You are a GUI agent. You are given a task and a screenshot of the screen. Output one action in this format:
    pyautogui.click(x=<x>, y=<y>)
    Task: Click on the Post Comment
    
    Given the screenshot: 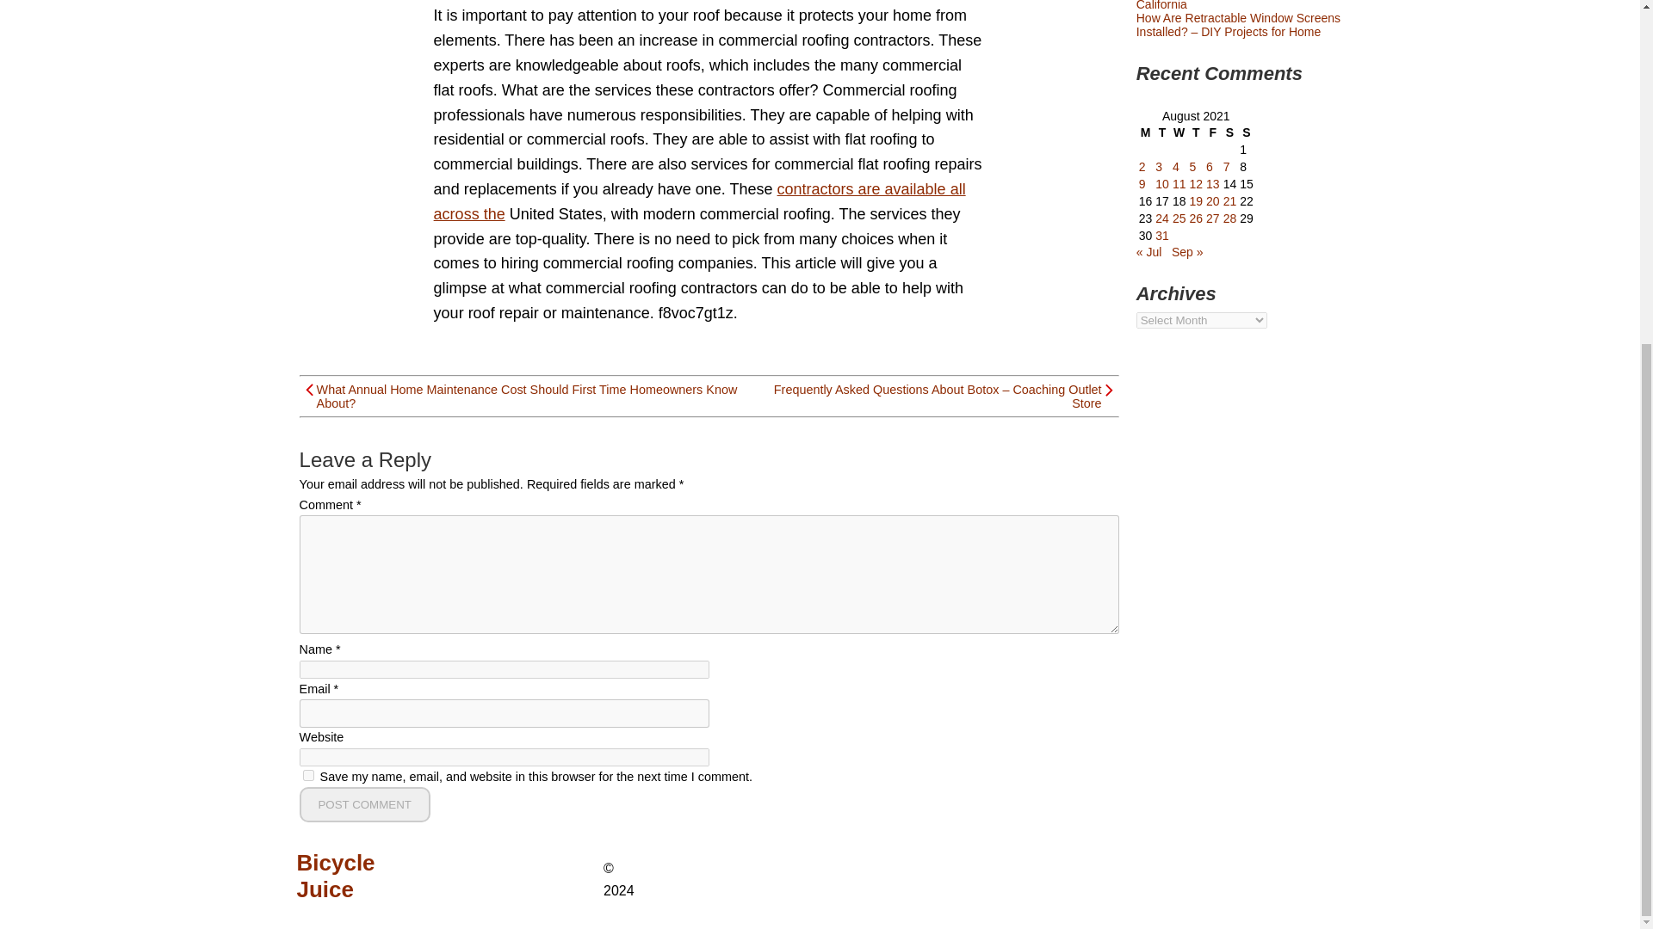 What is the action you would take?
    pyautogui.click(x=364, y=803)
    